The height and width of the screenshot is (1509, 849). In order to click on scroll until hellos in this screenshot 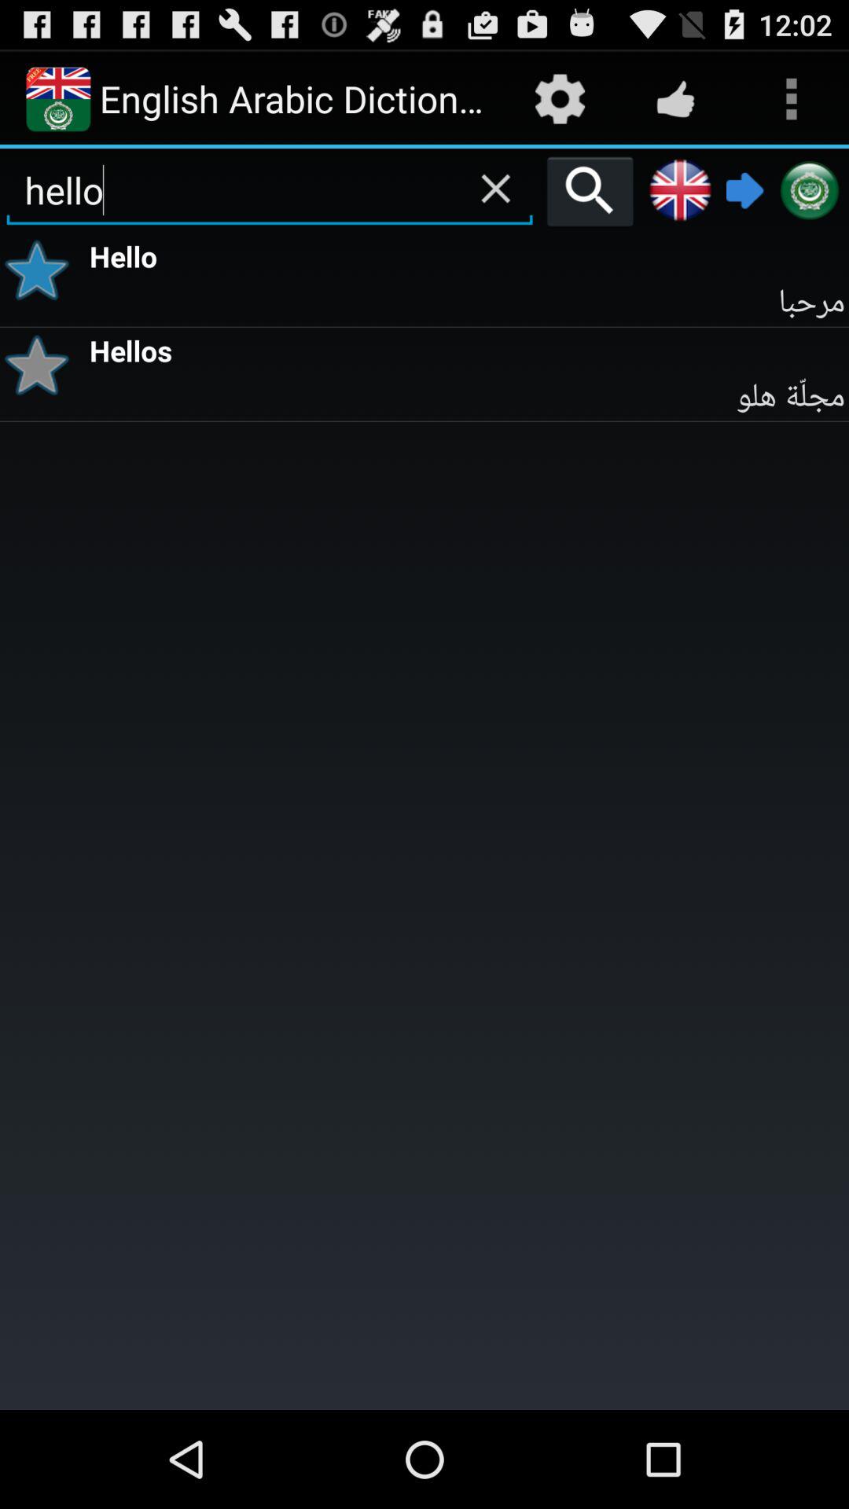, I will do `click(467, 349)`.